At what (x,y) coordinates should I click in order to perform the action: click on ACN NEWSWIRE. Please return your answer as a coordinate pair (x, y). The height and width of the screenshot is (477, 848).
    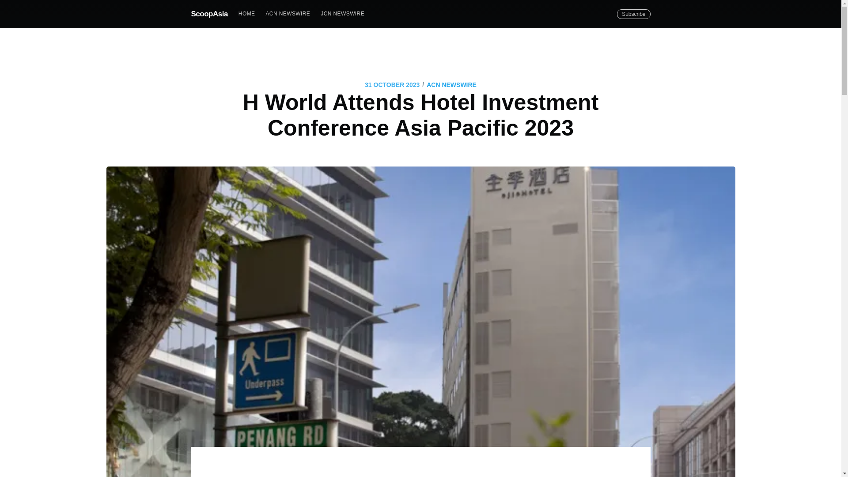
    Looking at the image, I should click on (451, 85).